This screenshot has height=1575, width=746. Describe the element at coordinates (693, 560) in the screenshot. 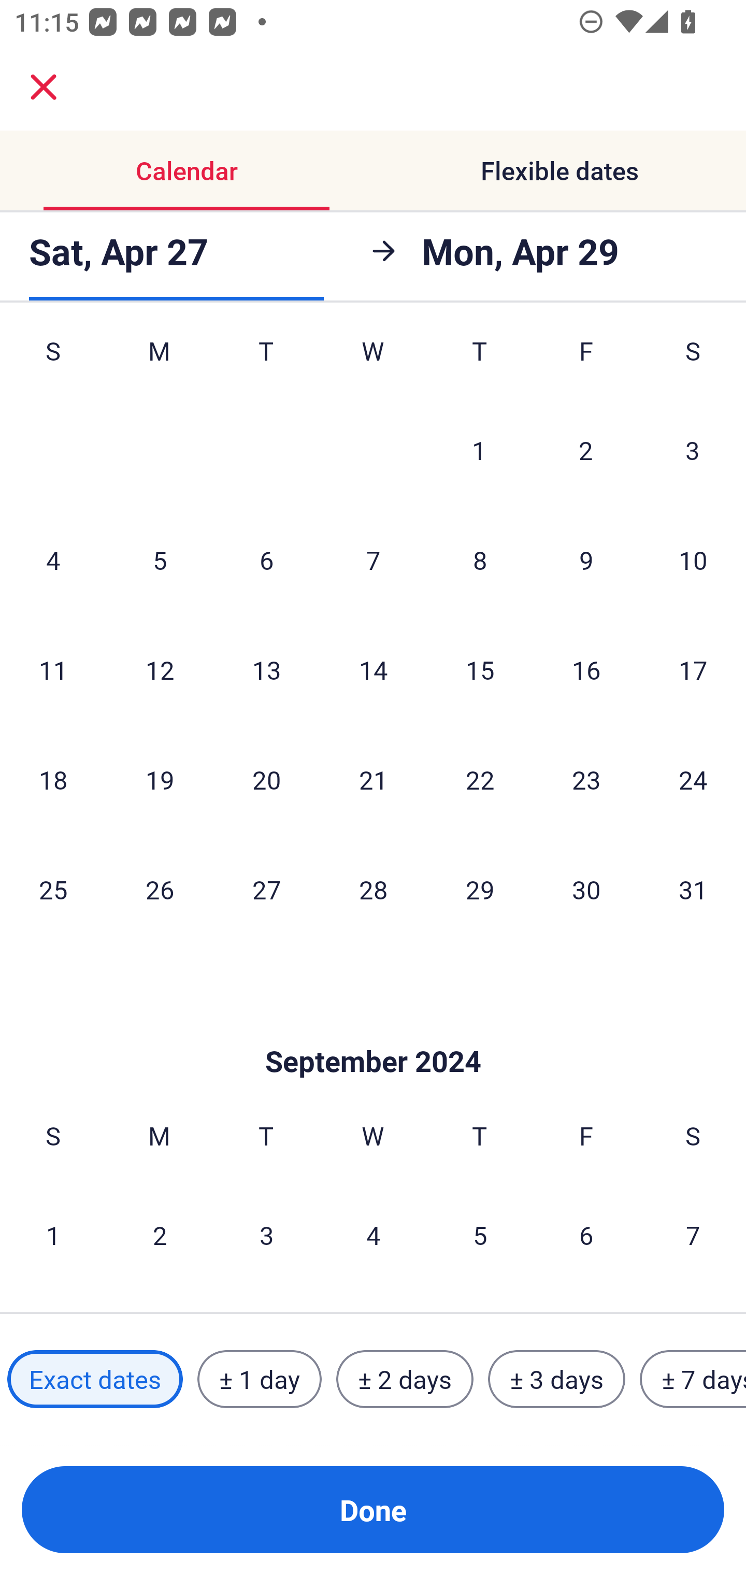

I see `10 Saturday, August 10, 2024` at that location.